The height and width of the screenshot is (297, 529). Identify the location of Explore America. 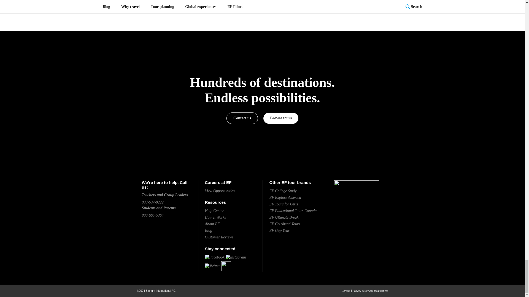
(285, 197).